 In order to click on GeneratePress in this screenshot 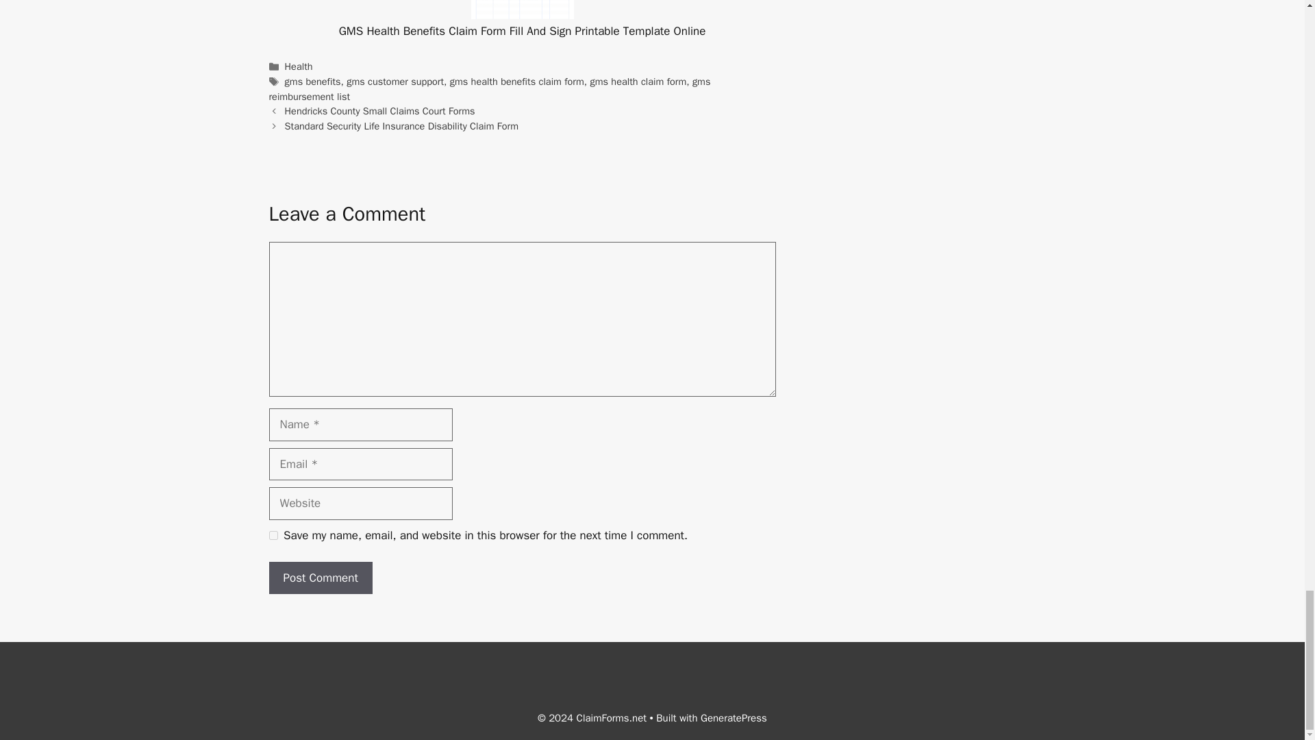, I will do `click(734, 718)`.